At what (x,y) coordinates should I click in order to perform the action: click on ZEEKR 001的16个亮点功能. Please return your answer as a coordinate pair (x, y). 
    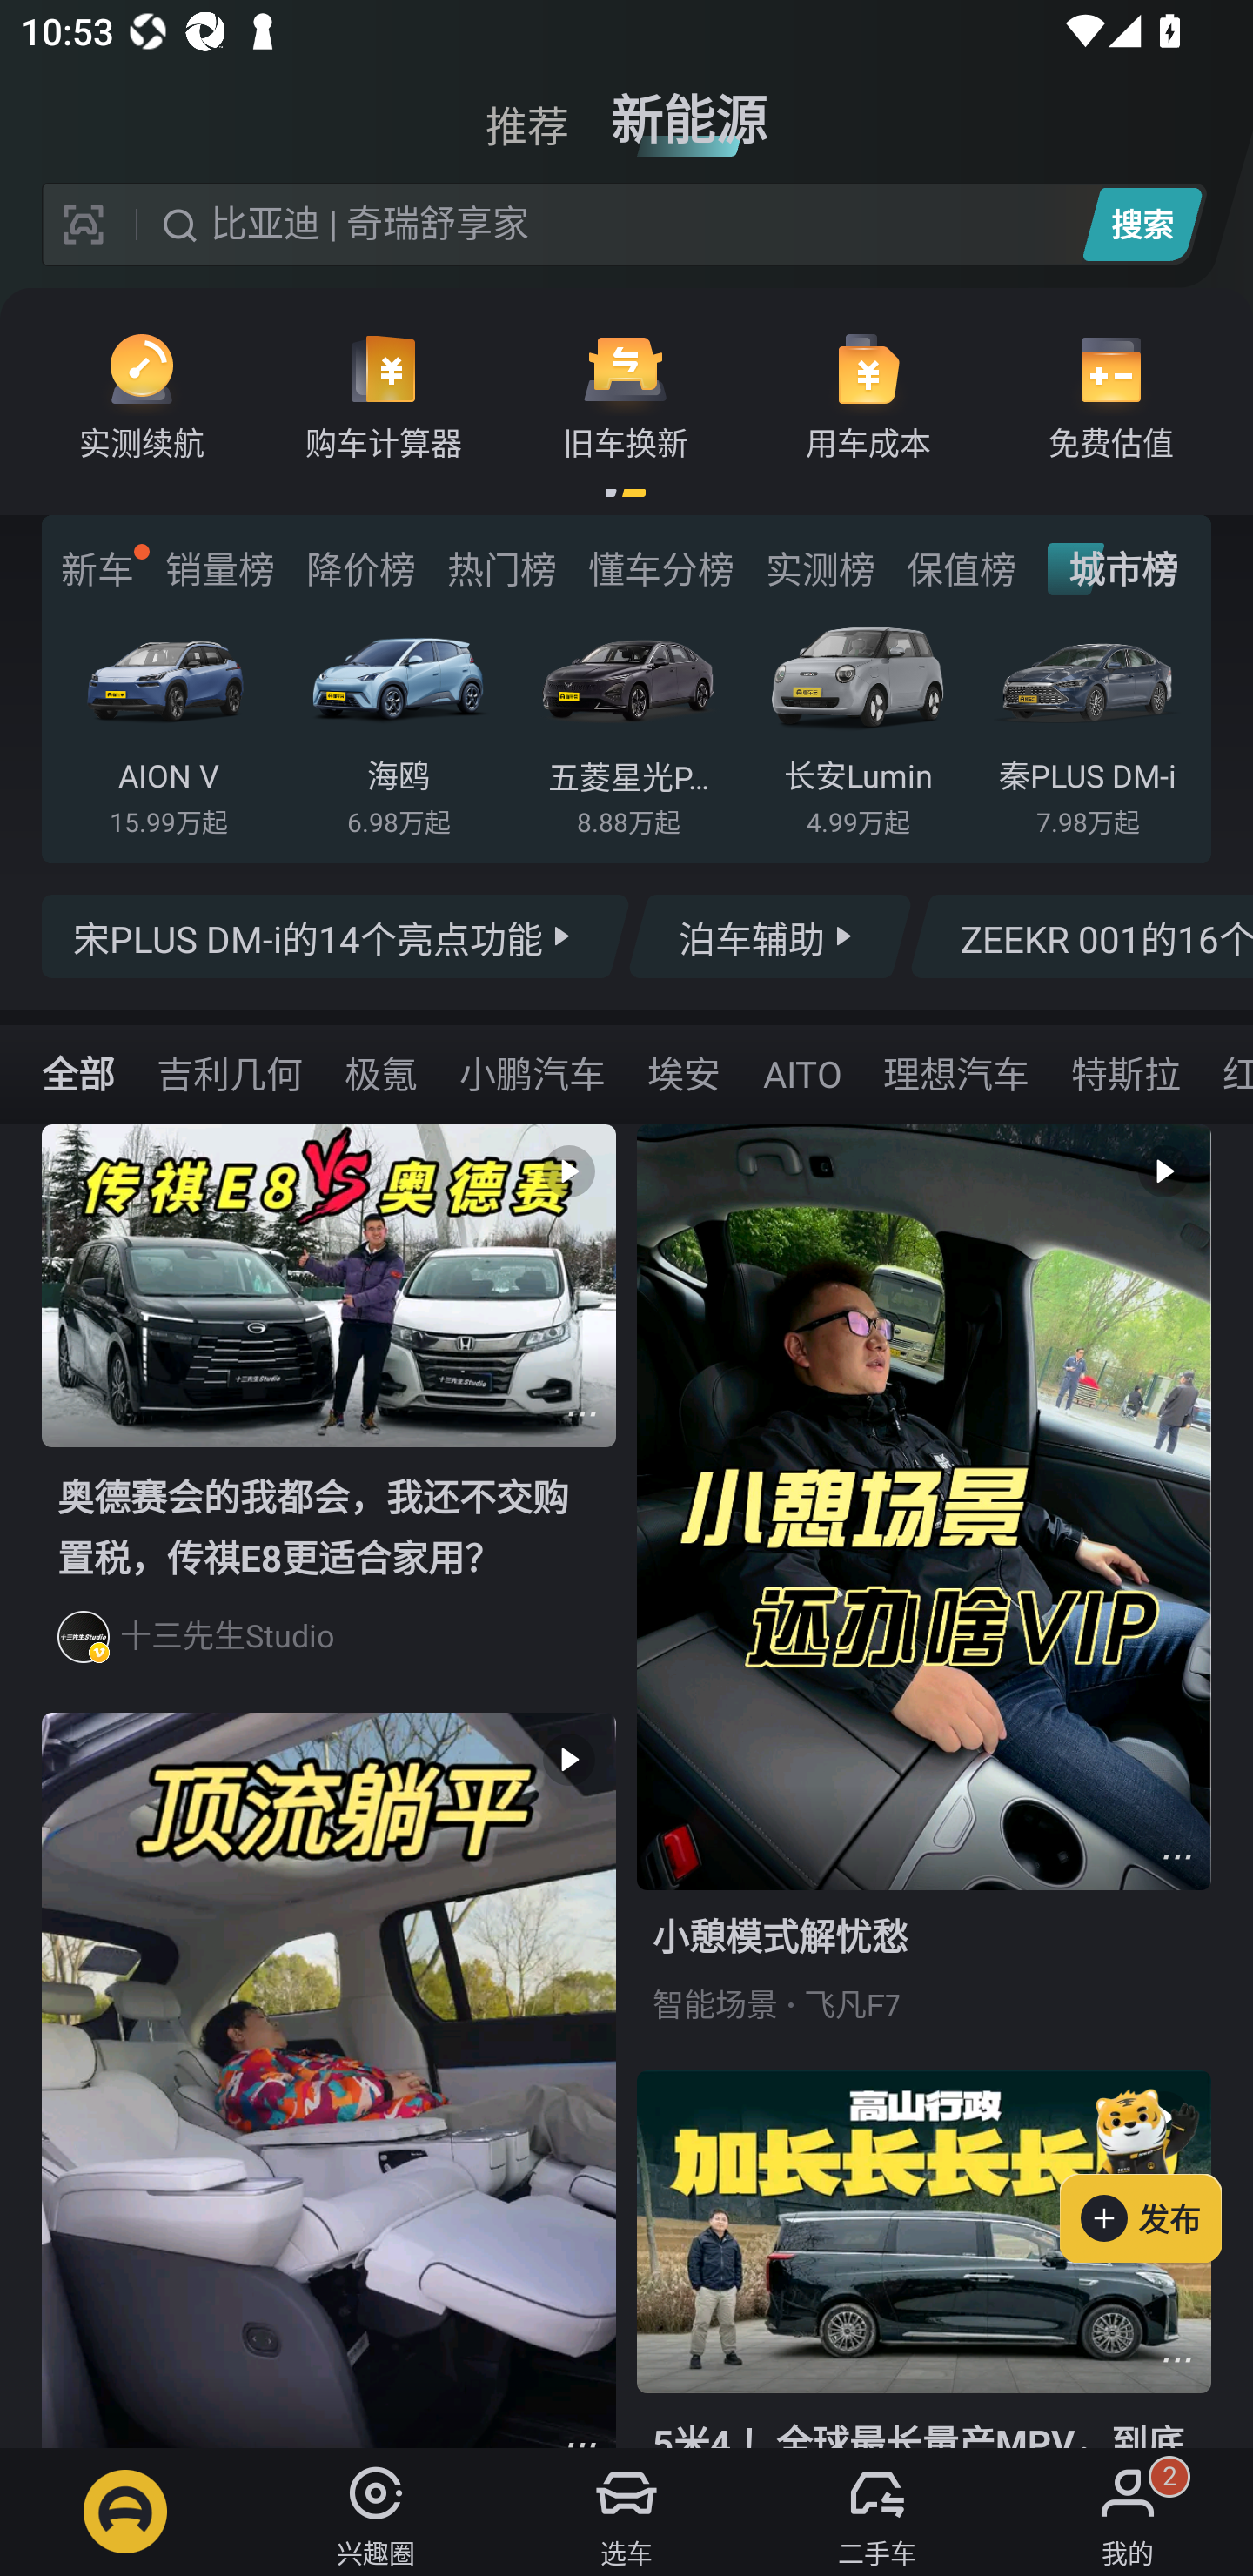
    Looking at the image, I should click on (1081, 936).